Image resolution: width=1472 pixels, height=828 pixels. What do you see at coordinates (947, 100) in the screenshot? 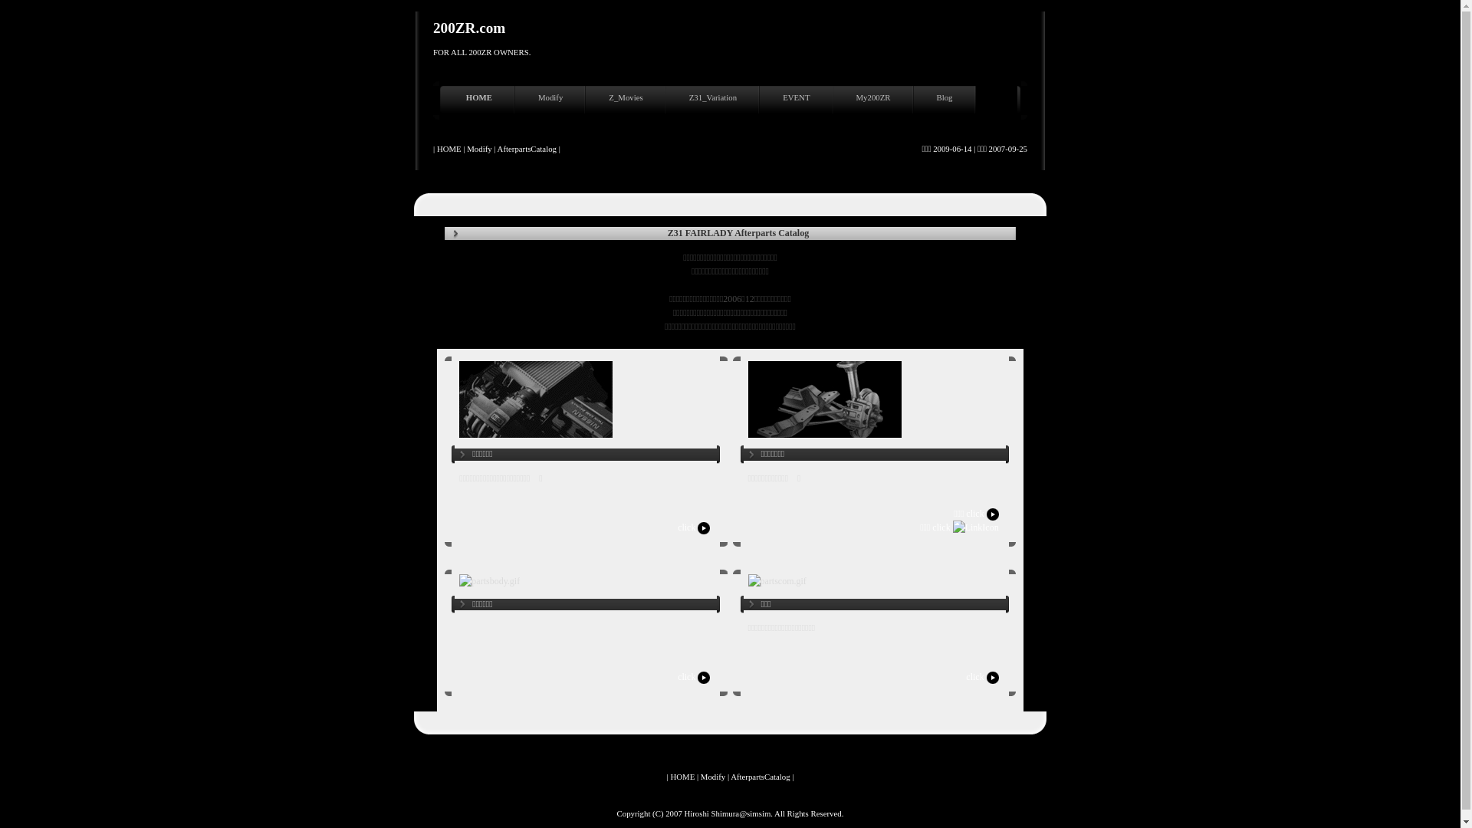
I see `Blog` at bounding box center [947, 100].